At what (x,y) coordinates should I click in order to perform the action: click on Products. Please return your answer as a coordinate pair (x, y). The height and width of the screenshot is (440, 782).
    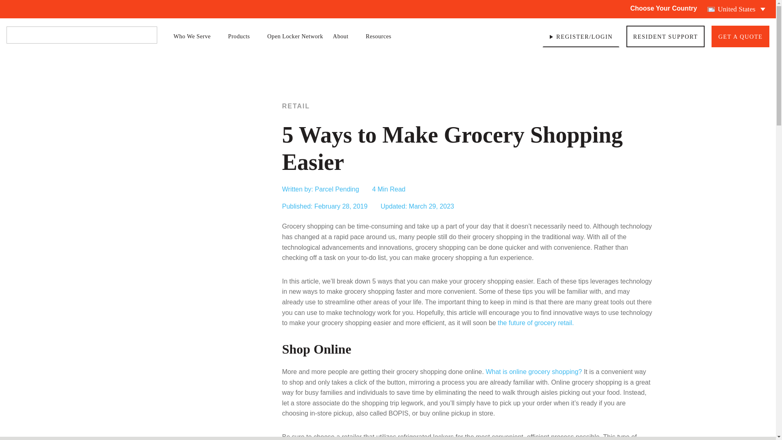
    Looking at the image, I should click on (243, 36).